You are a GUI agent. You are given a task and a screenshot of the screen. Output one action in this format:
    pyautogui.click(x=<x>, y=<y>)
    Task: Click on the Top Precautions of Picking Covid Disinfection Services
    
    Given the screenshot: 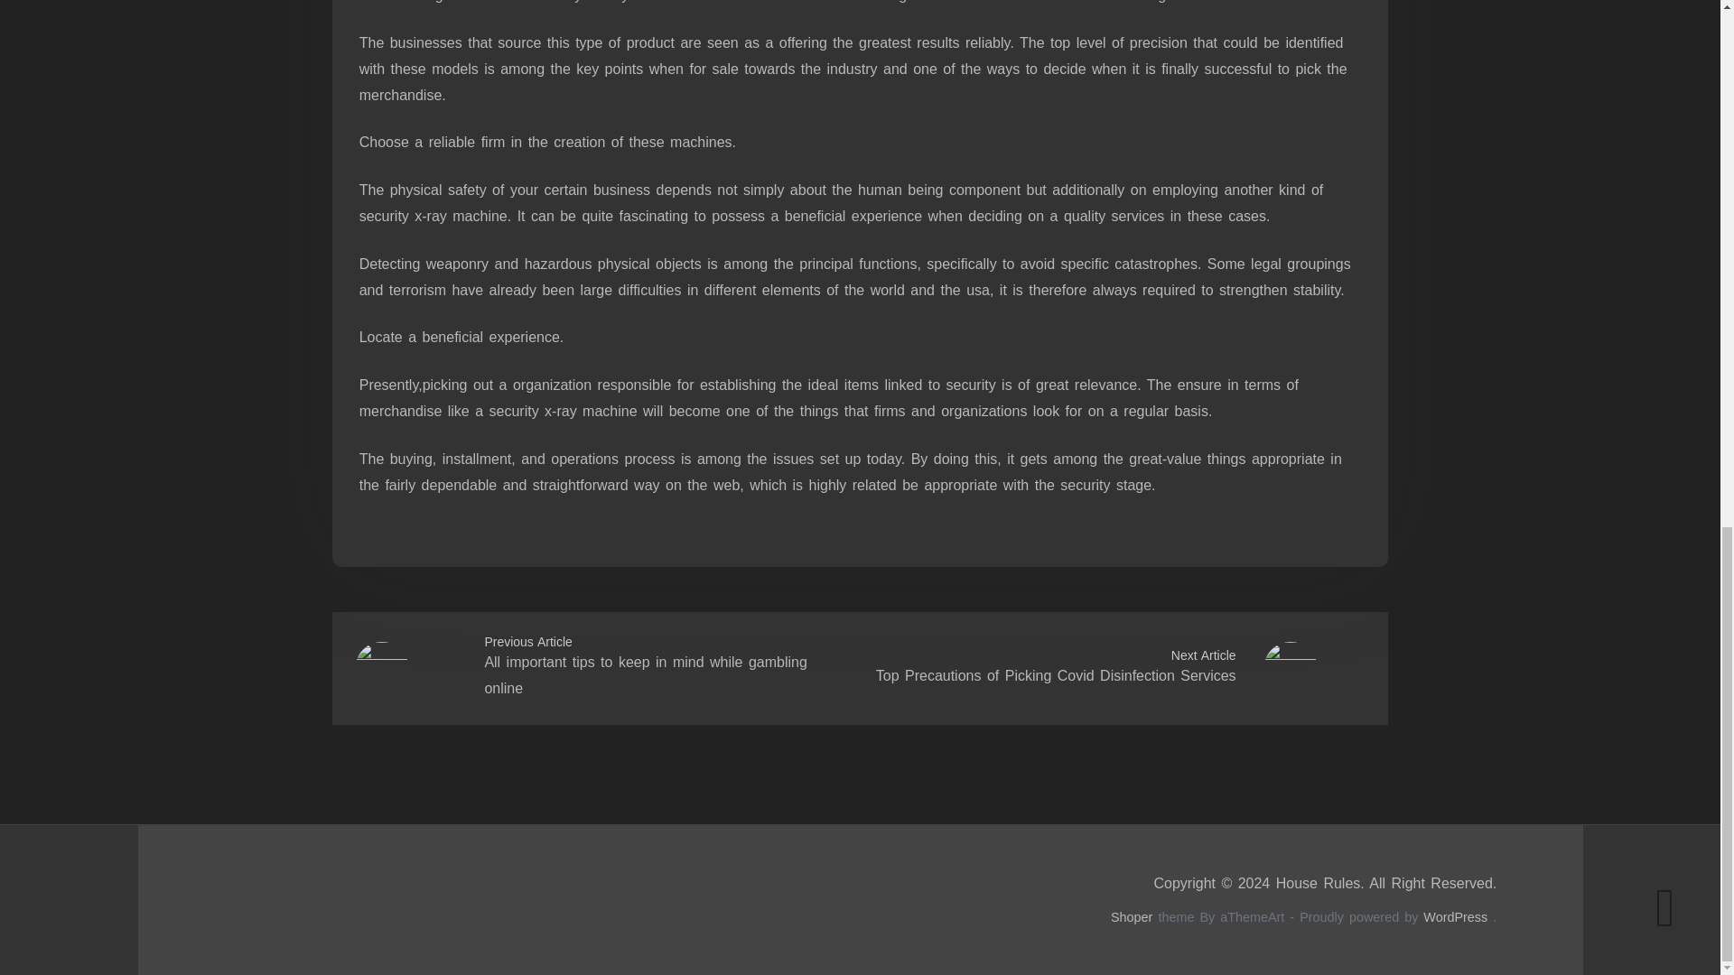 What is the action you would take?
    pyautogui.click(x=1055, y=675)
    